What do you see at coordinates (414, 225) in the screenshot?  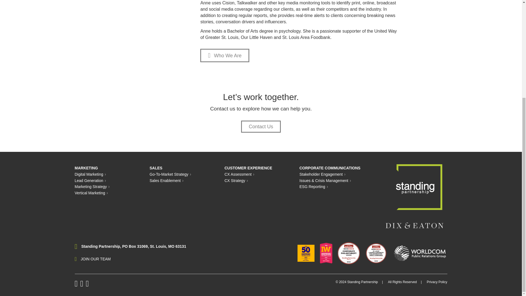 I see `dix-eaton-logo` at bounding box center [414, 225].